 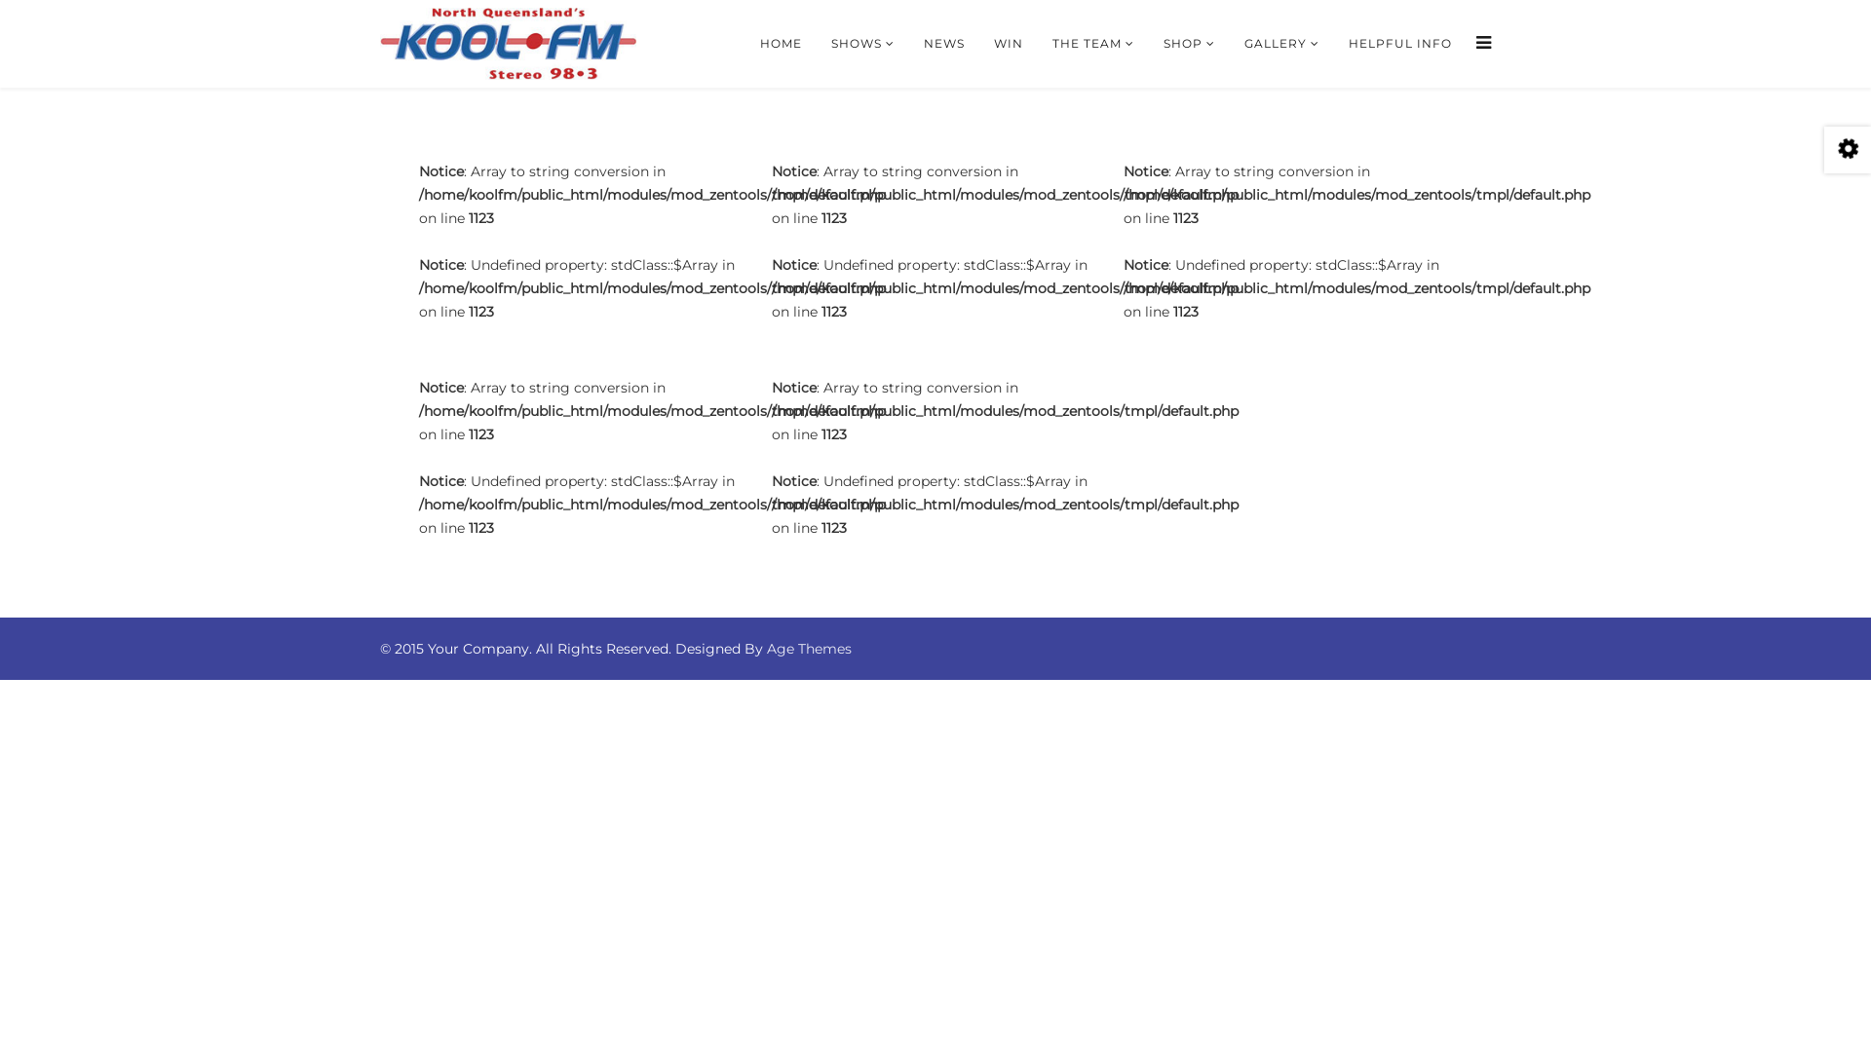 What do you see at coordinates (782, 44) in the screenshot?
I see `HOME` at bounding box center [782, 44].